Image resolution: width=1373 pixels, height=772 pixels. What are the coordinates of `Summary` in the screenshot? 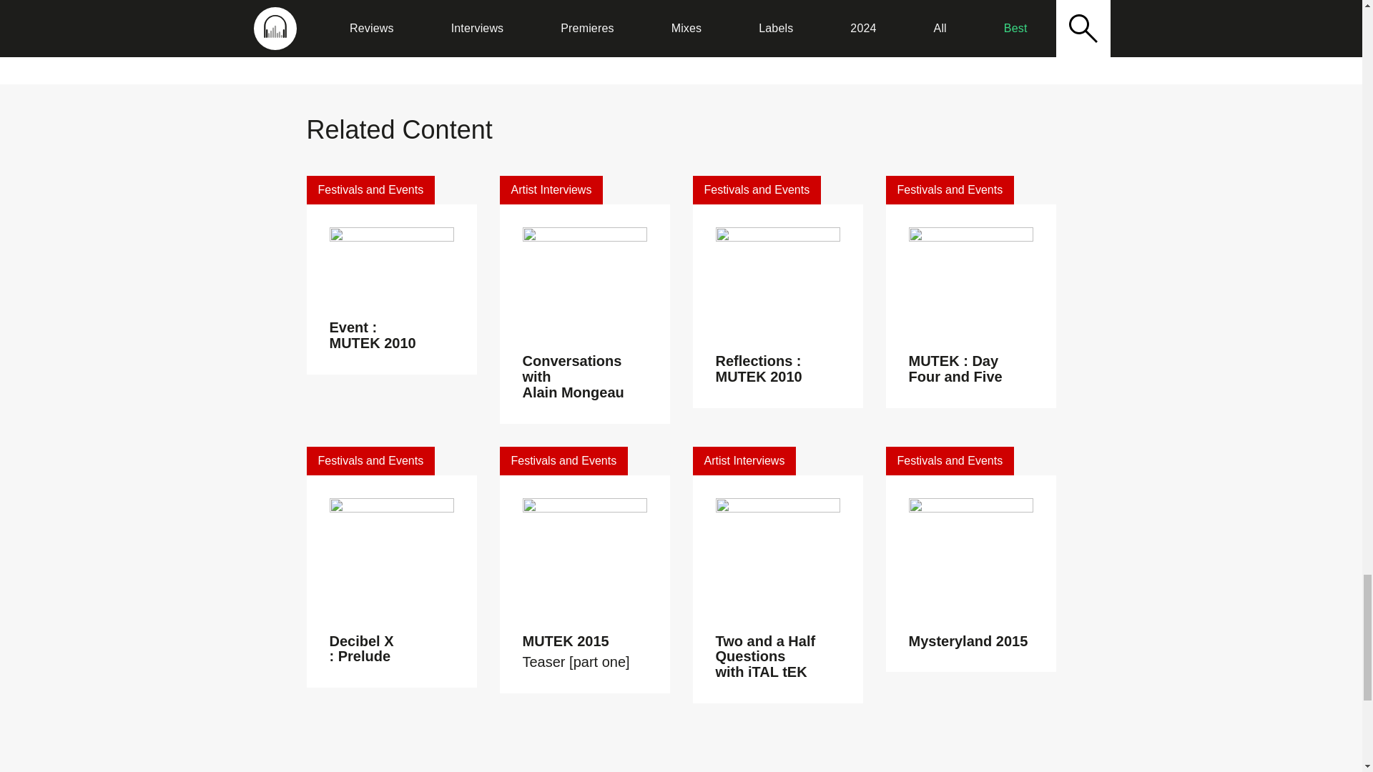 It's located at (798, 29).